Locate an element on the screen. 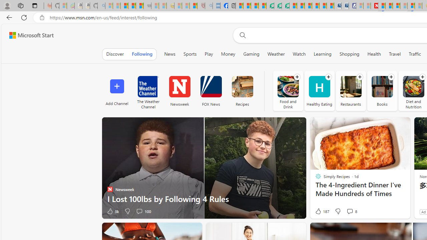 The image size is (427, 240). 14 Common Myths Debunked By Scientific Facts is located at coordinates (389, 6).